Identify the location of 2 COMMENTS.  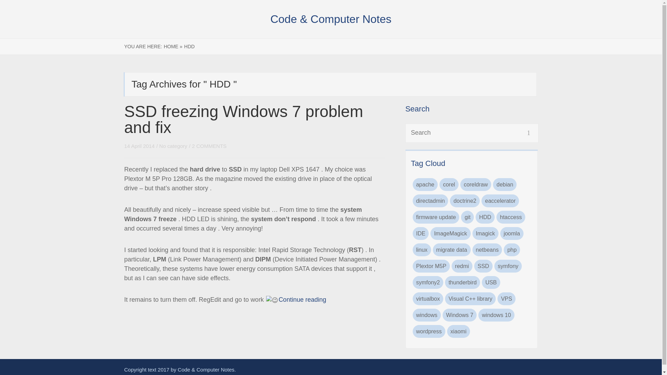
(209, 146).